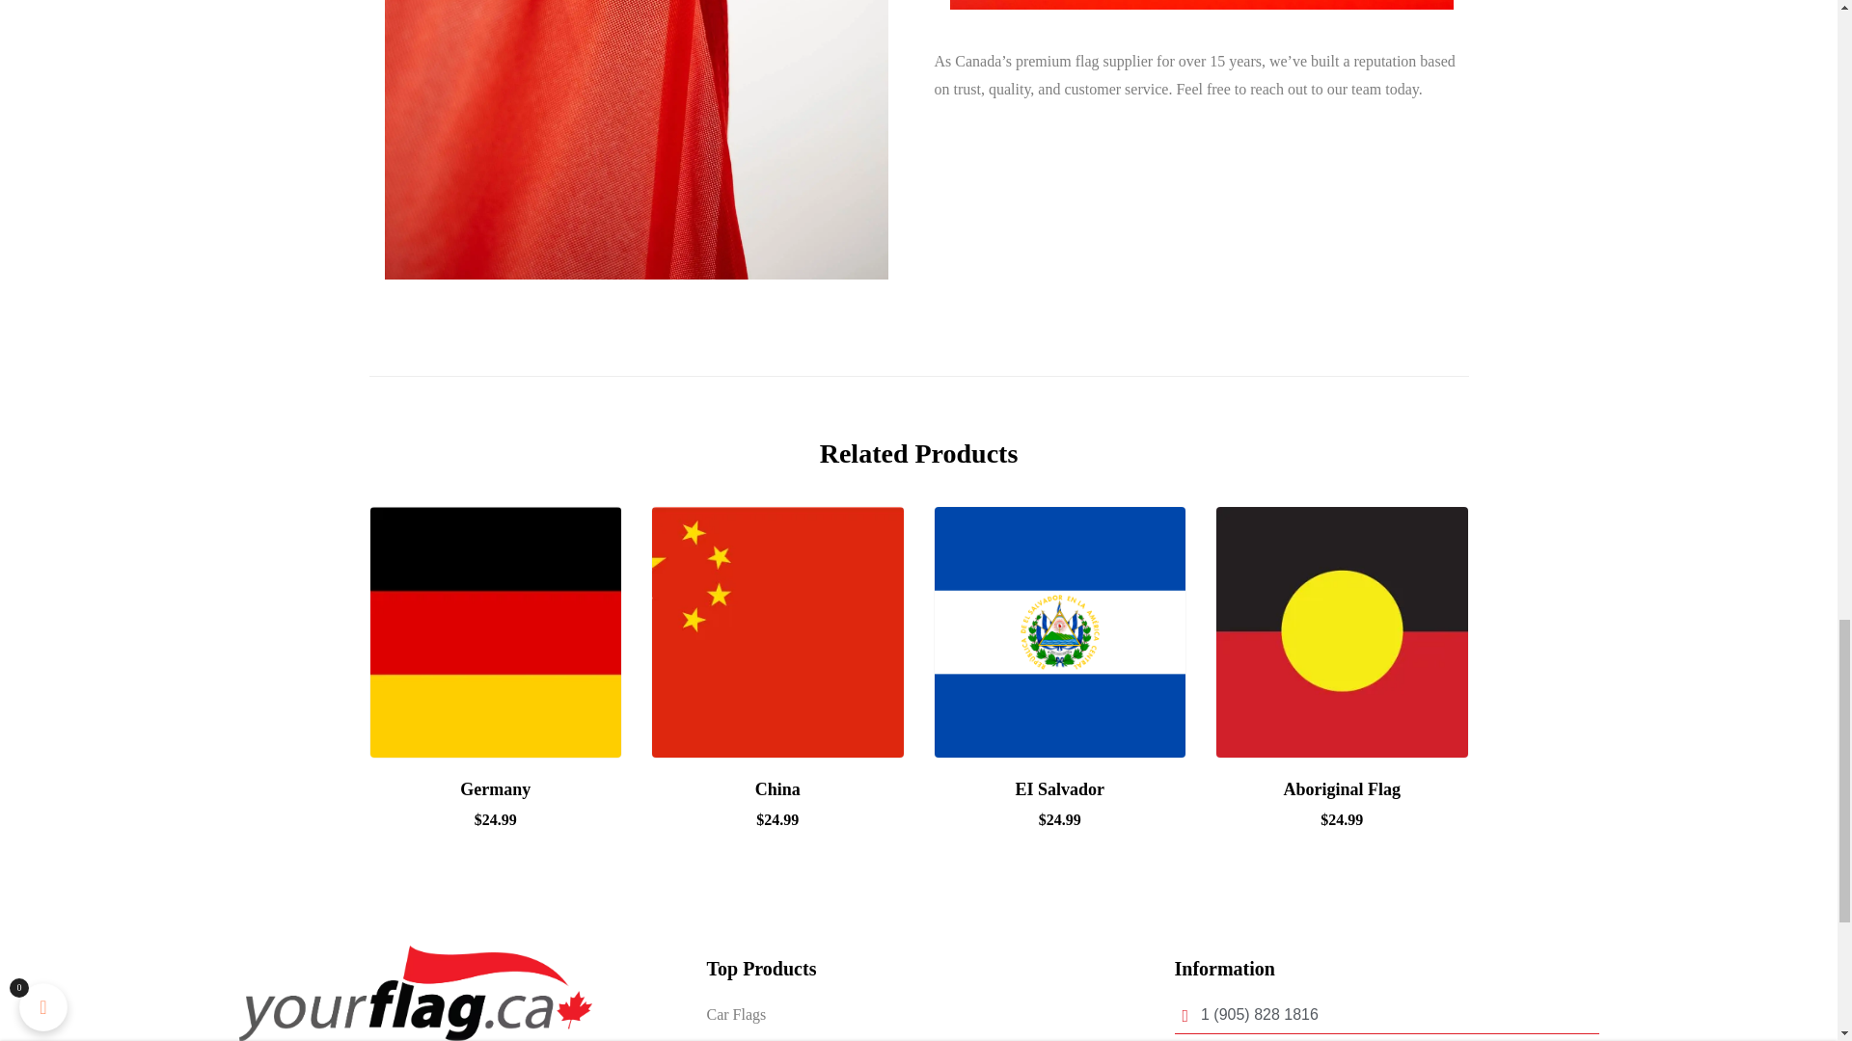 Image resolution: width=1852 pixels, height=1041 pixels. I want to click on DSC03869, so click(1200, 4).